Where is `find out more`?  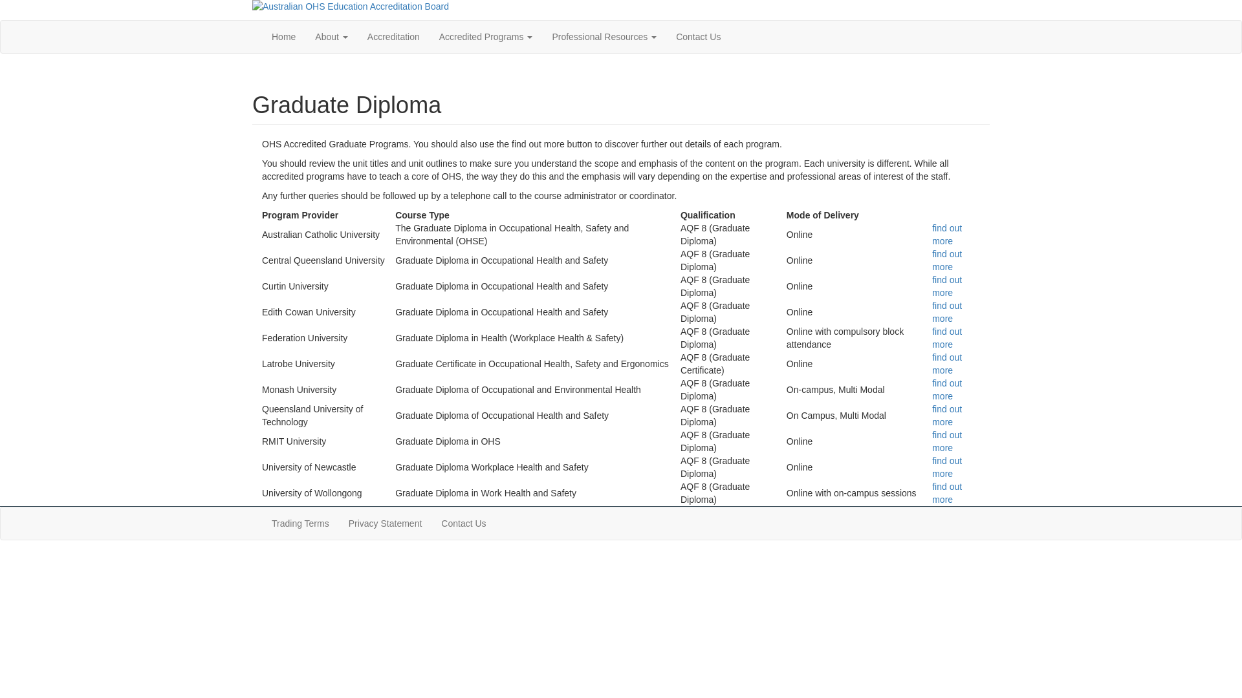 find out more is located at coordinates (947, 338).